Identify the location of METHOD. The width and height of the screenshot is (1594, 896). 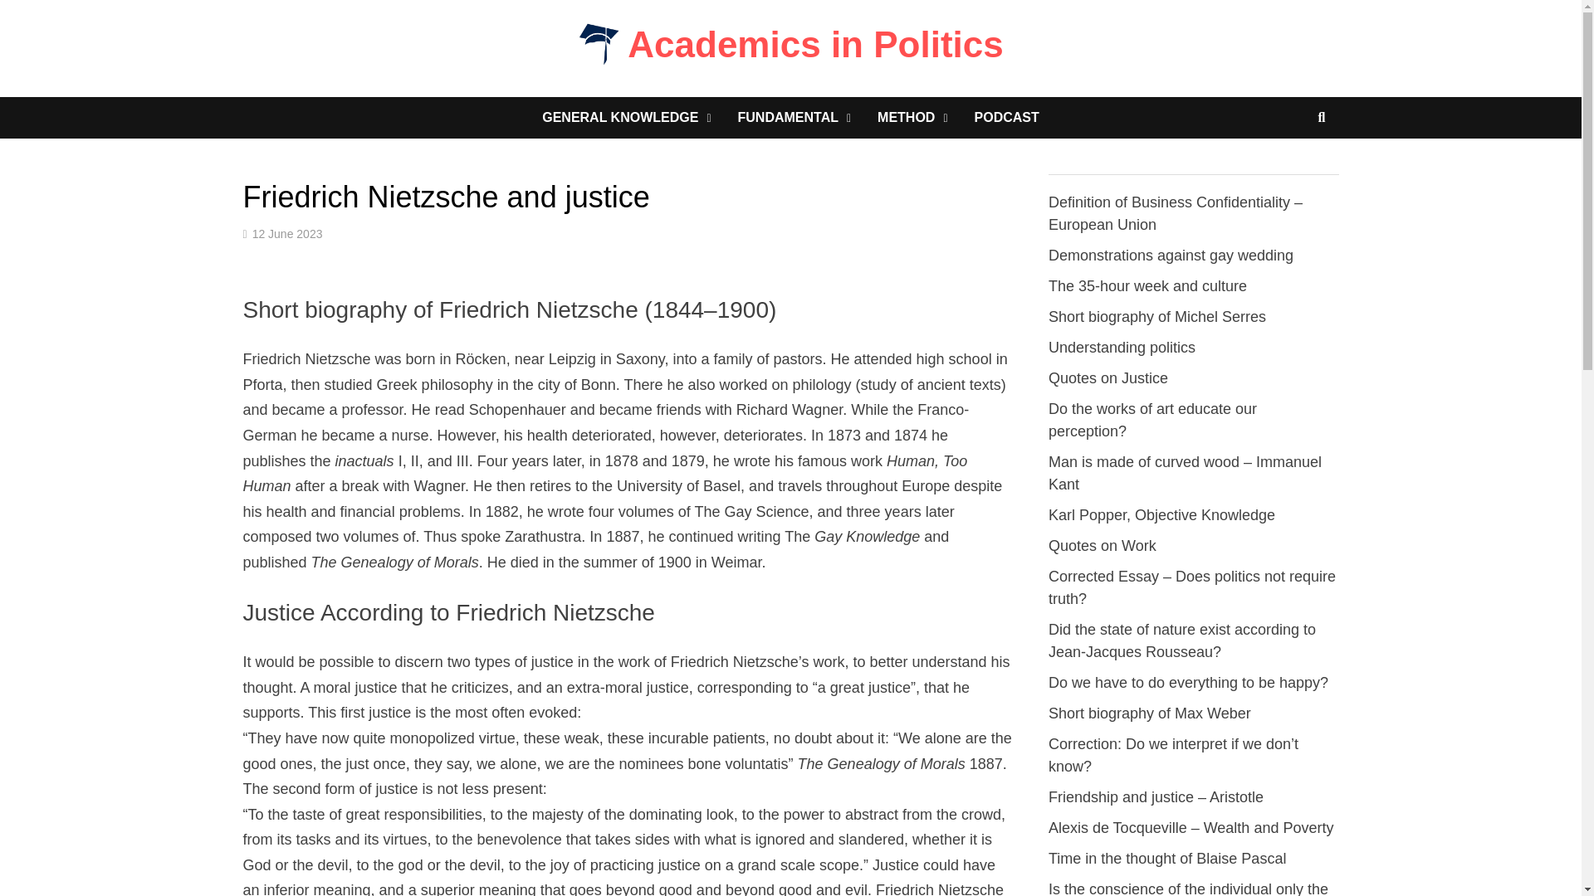
(912, 118).